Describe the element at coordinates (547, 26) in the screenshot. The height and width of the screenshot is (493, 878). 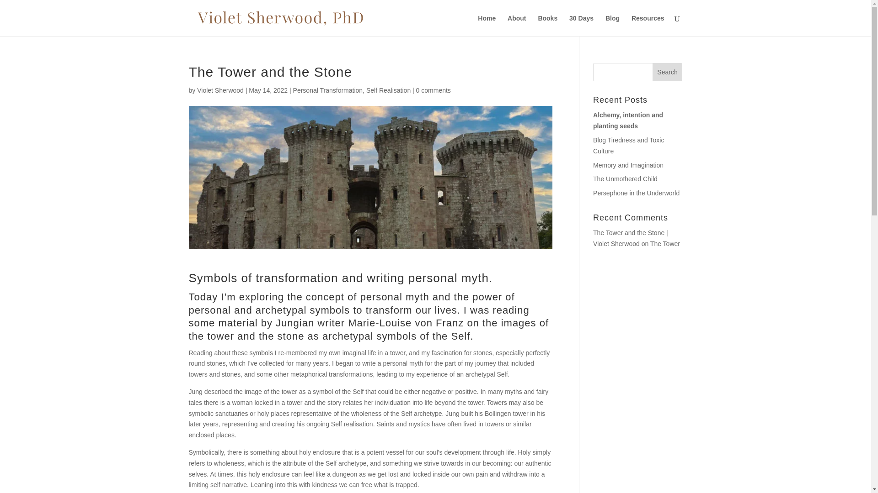
I see `Books` at that location.